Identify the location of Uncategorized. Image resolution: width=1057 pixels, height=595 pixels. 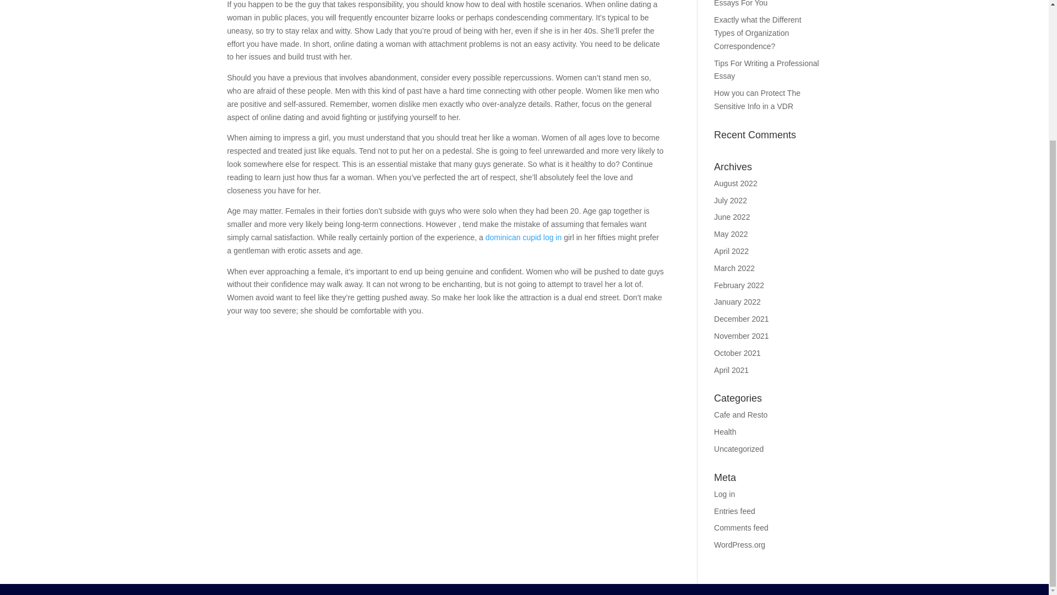
(739, 448).